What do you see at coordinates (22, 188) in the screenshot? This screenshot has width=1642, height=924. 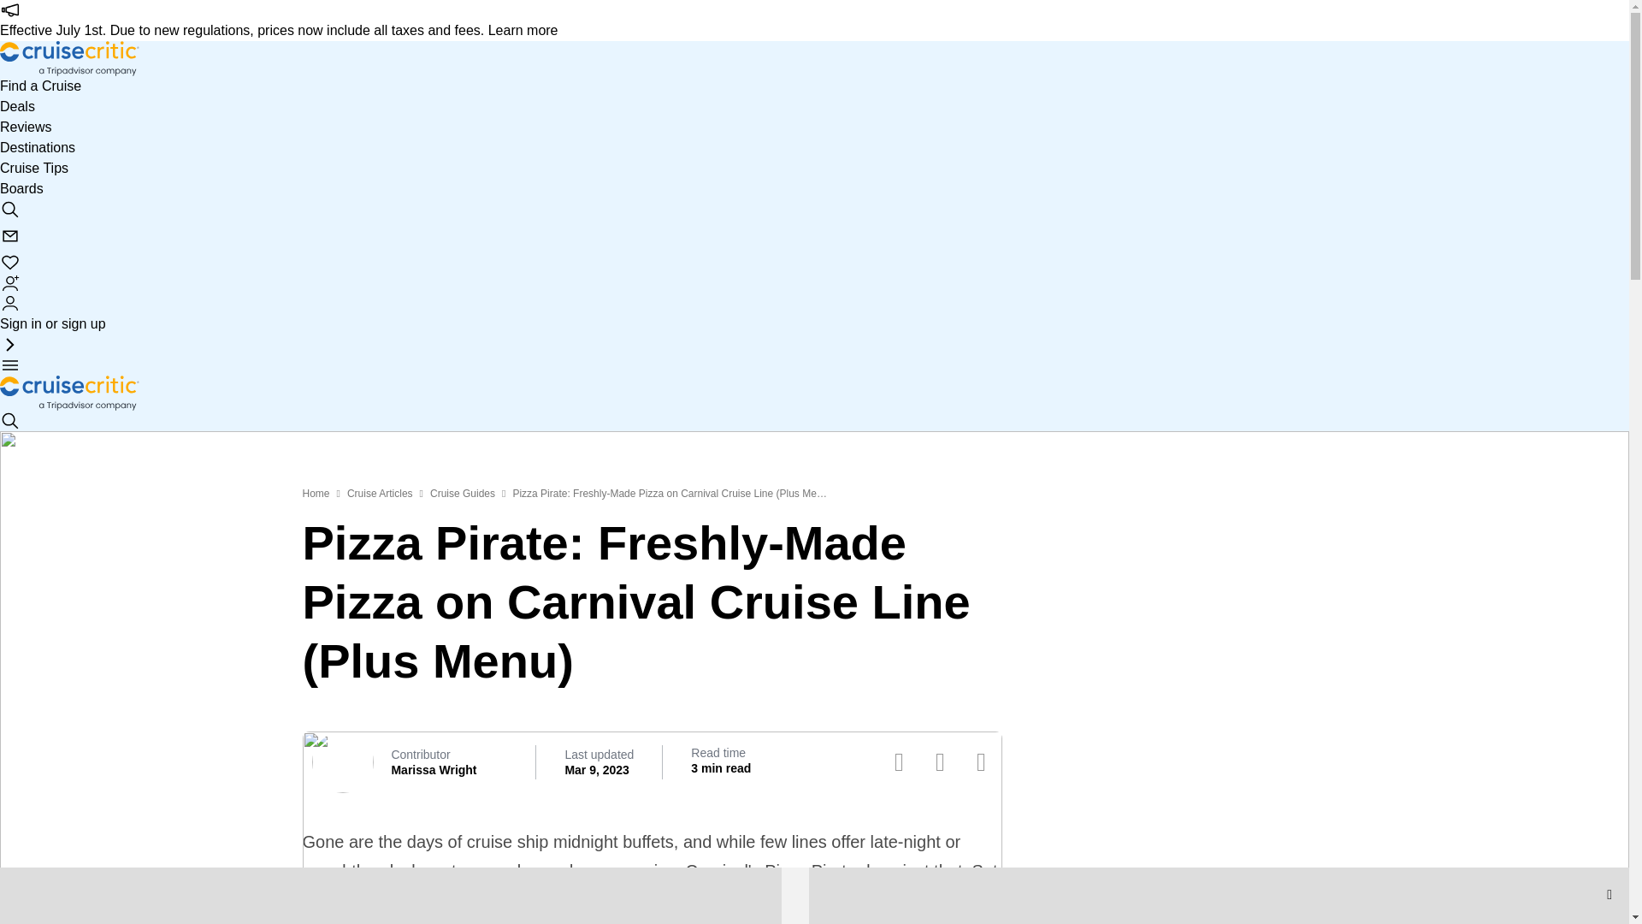 I see `Boards` at bounding box center [22, 188].